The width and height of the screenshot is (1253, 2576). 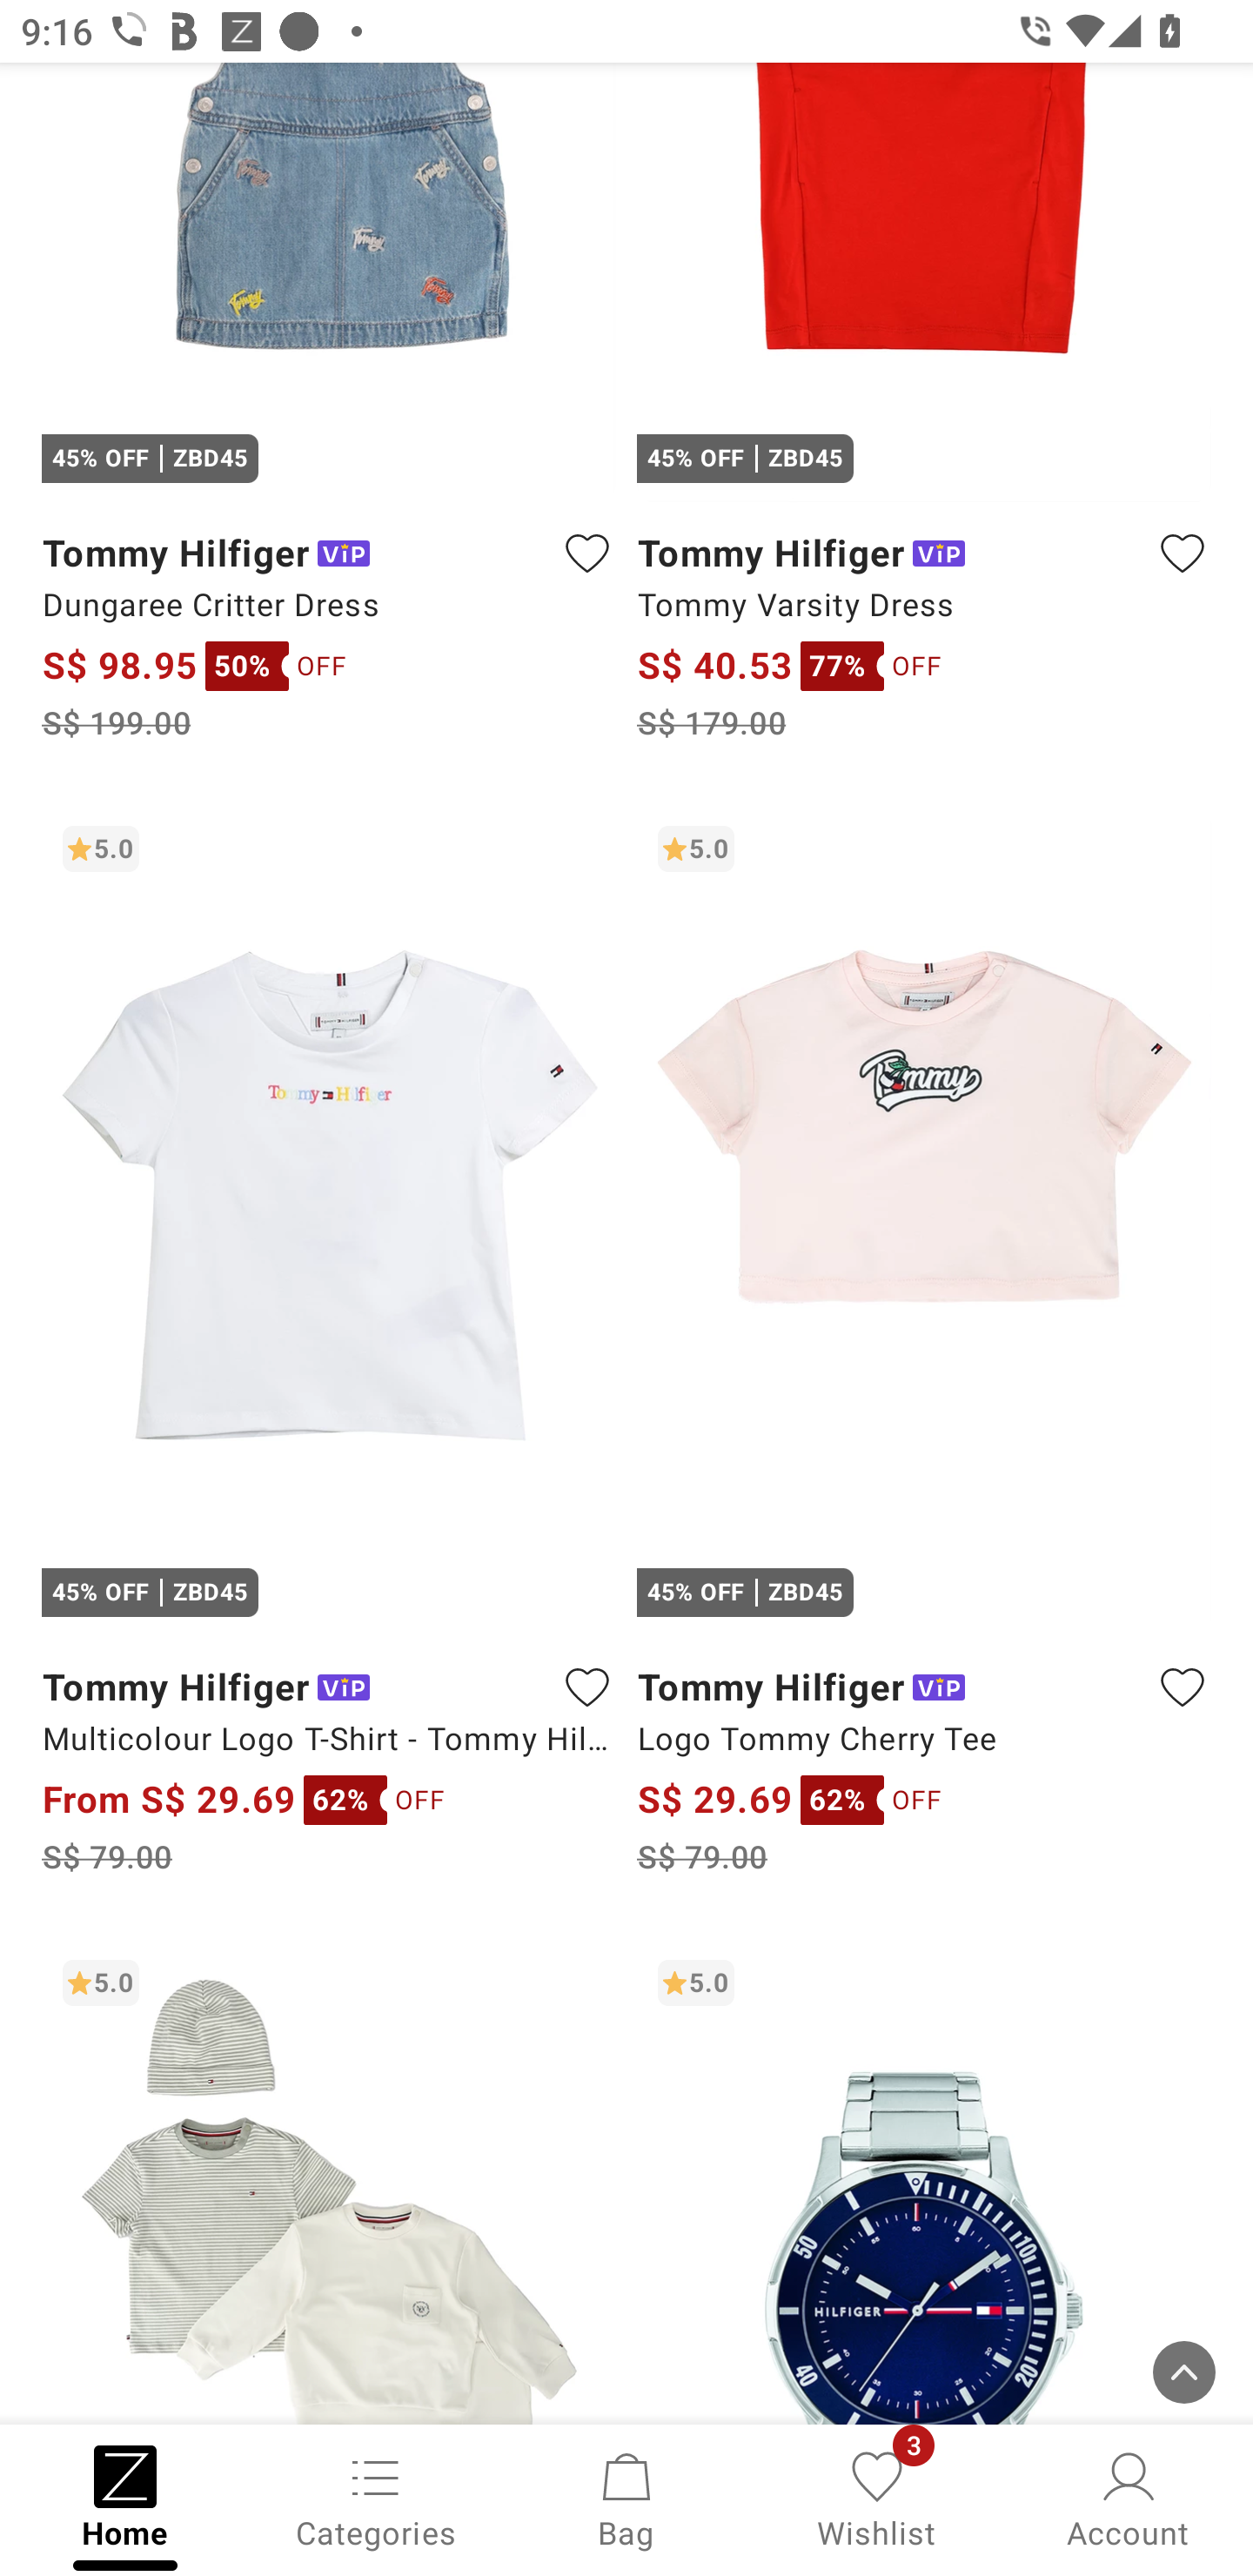 I want to click on Account, so click(x=1128, y=2498).